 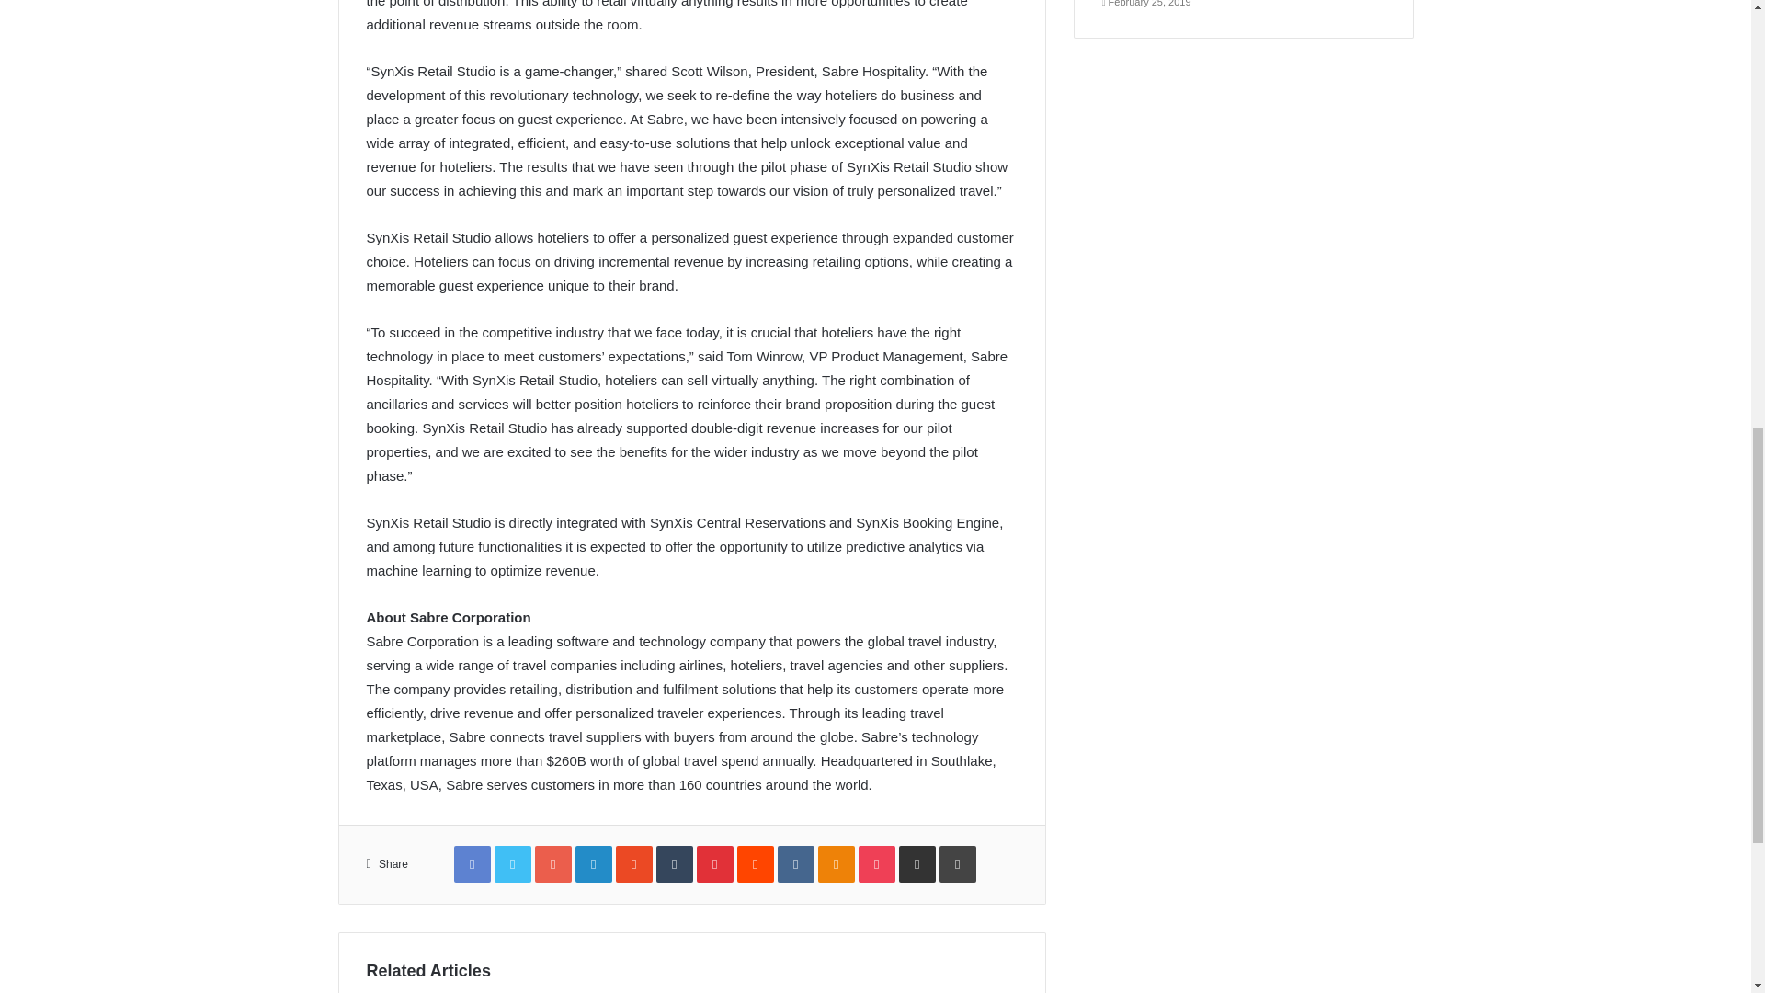 What do you see at coordinates (594, 864) in the screenshot?
I see `LinkedIn` at bounding box center [594, 864].